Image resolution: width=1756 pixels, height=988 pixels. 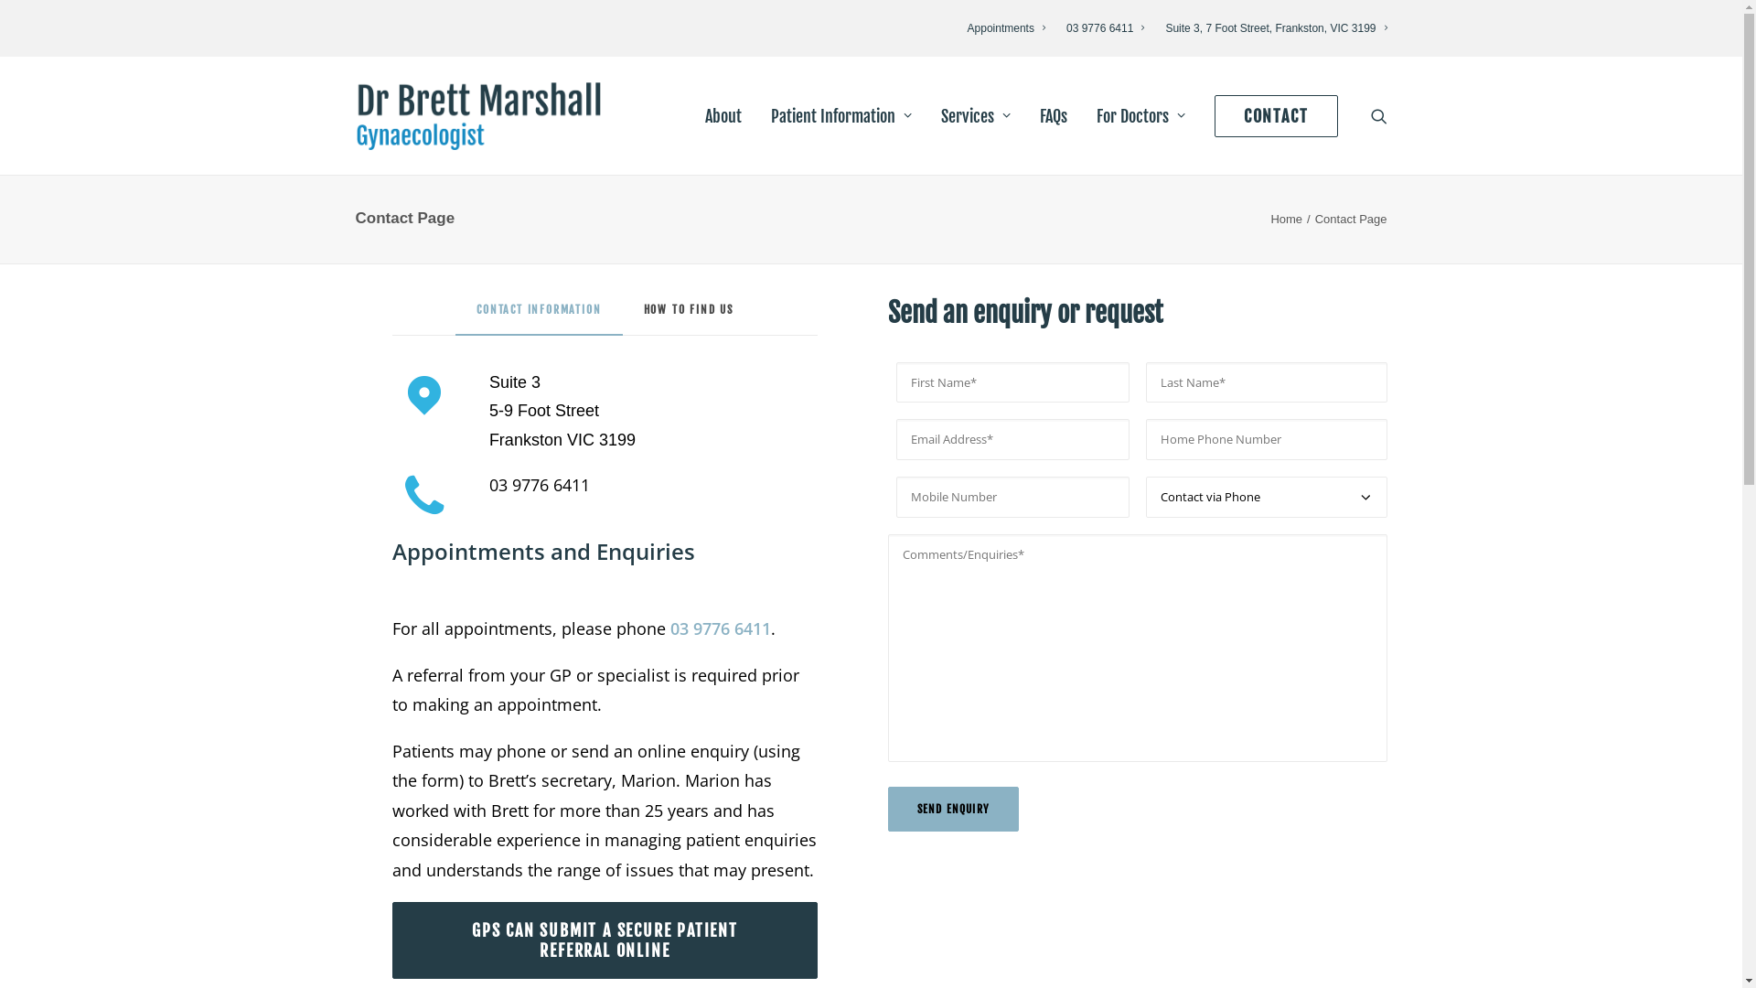 I want to click on 03 9776 6411, so click(x=721, y=628).